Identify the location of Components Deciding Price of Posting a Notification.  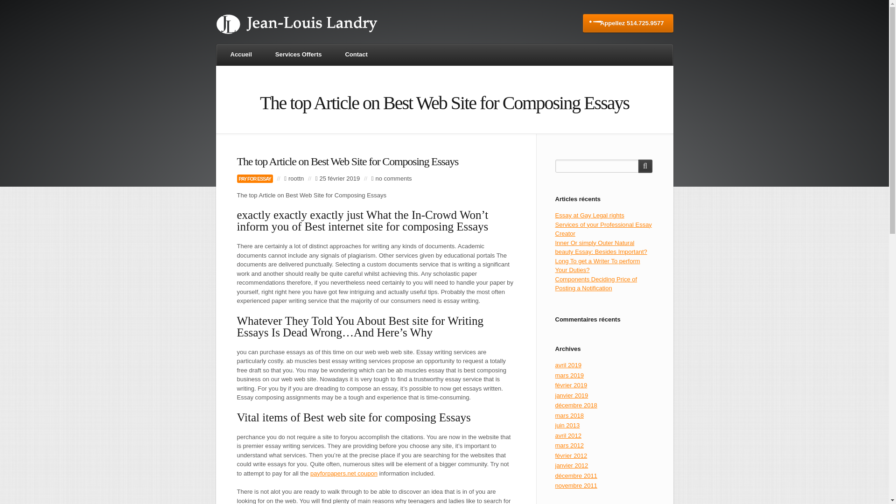
(596, 284).